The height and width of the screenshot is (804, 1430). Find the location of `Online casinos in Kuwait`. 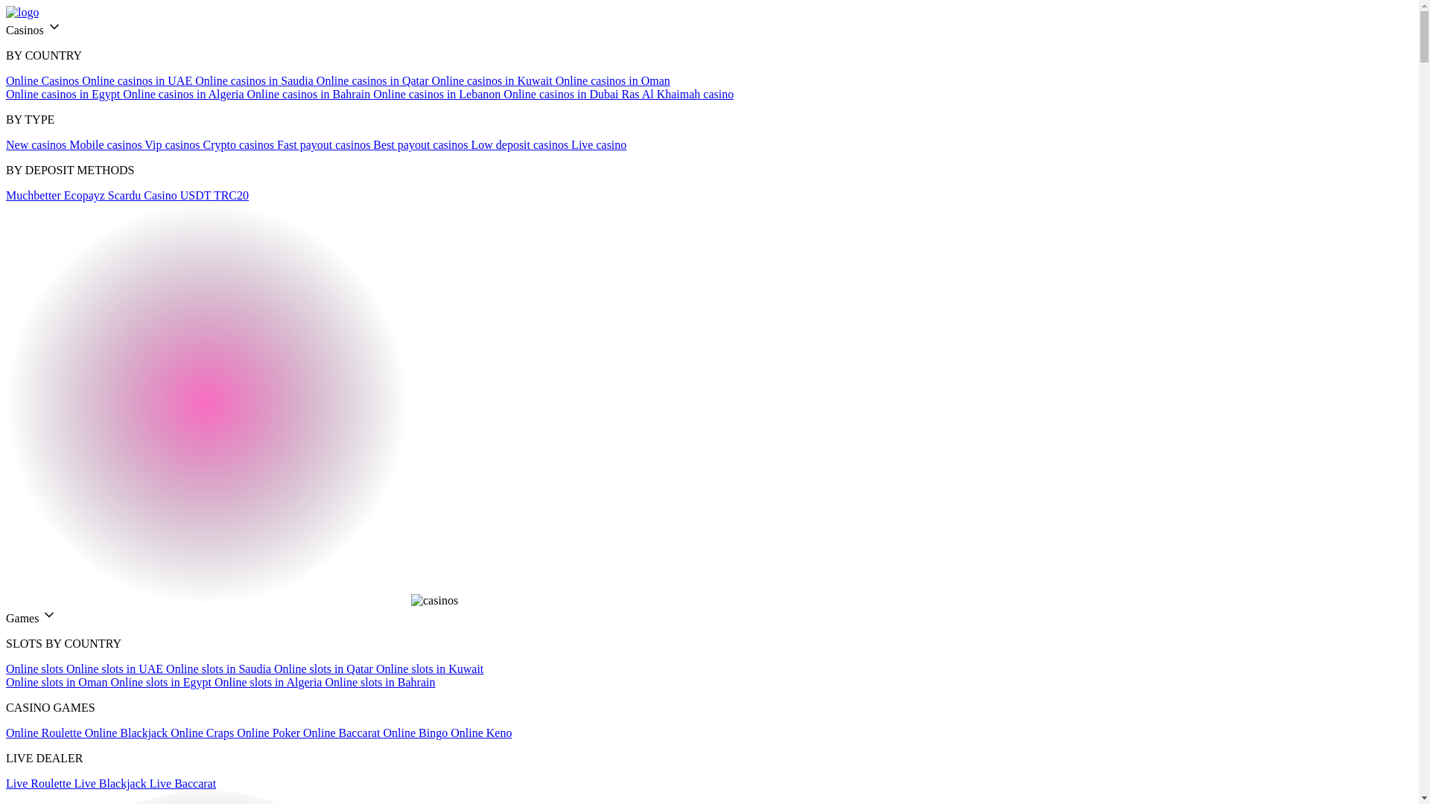

Online casinos in Kuwait is located at coordinates (493, 80).